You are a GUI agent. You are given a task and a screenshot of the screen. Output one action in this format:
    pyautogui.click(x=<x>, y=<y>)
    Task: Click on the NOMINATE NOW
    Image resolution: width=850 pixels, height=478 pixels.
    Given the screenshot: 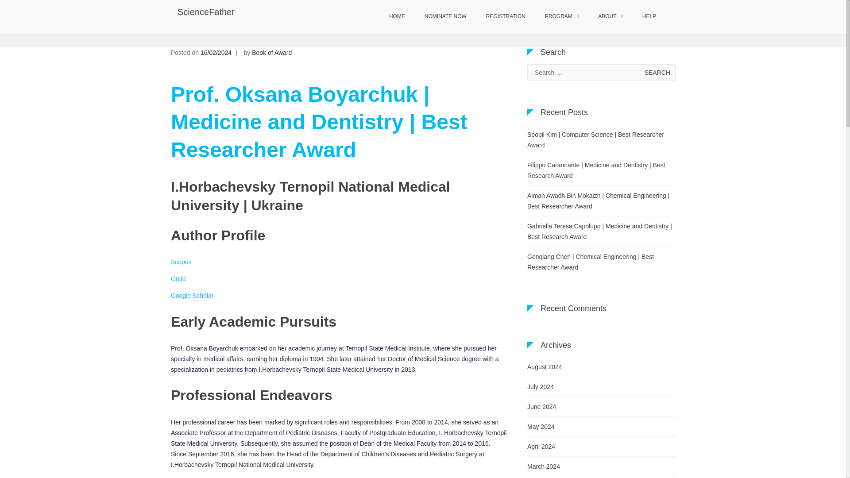 What is the action you would take?
    pyautogui.click(x=445, y=17)
    